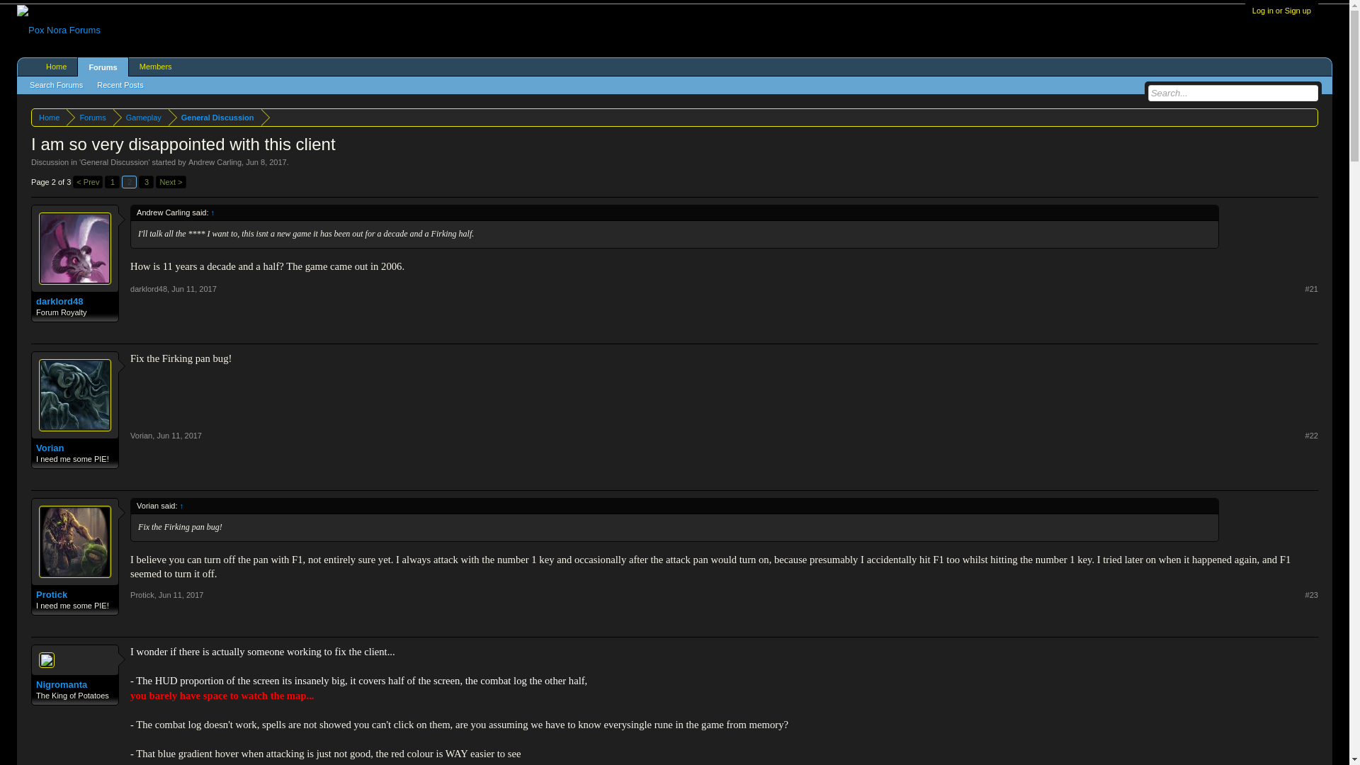 The width and height of the screenshot is (1360, 765). I want to click on Forums, so click(89, 118).